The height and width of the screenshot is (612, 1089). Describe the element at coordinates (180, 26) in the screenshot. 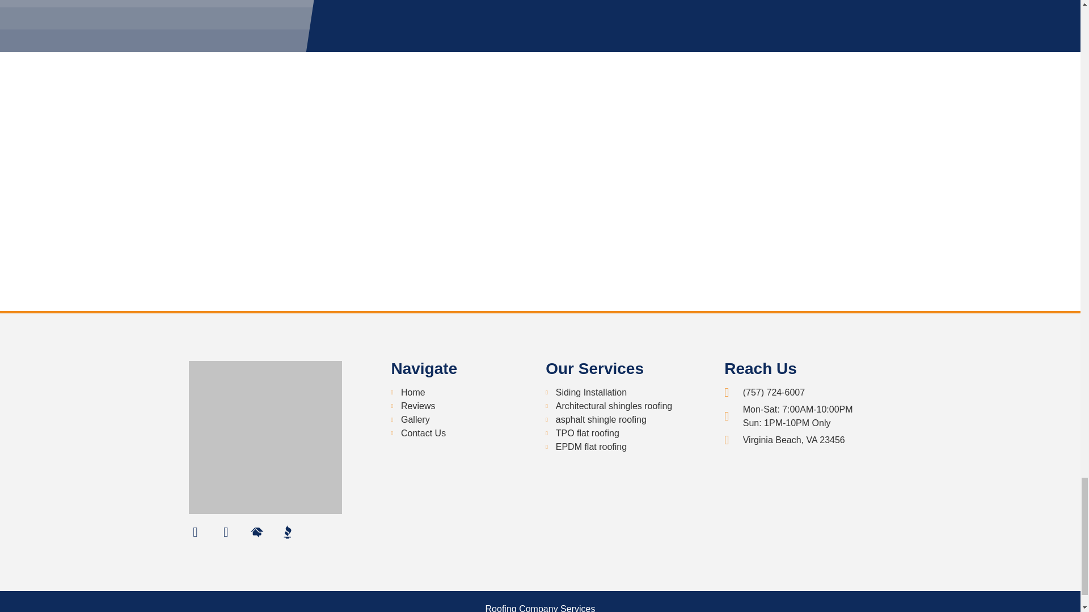

I see `Home 14` at that location.